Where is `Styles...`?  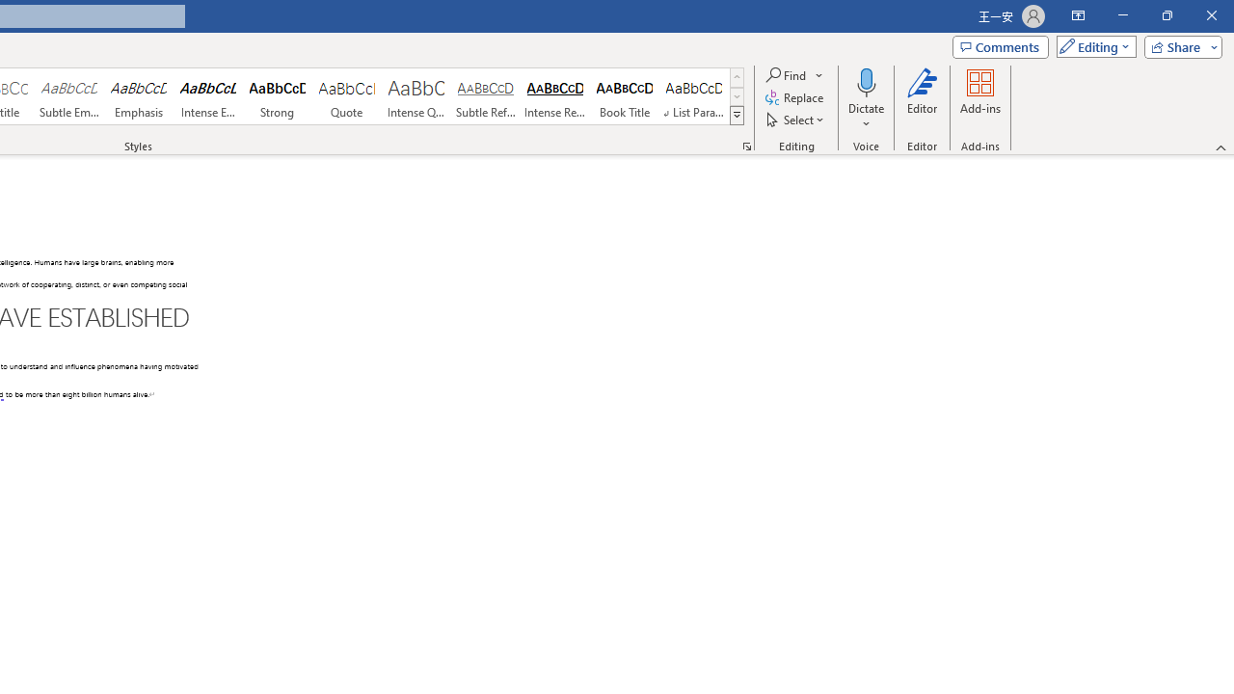
Styles... is located at coordinates (746, 147).